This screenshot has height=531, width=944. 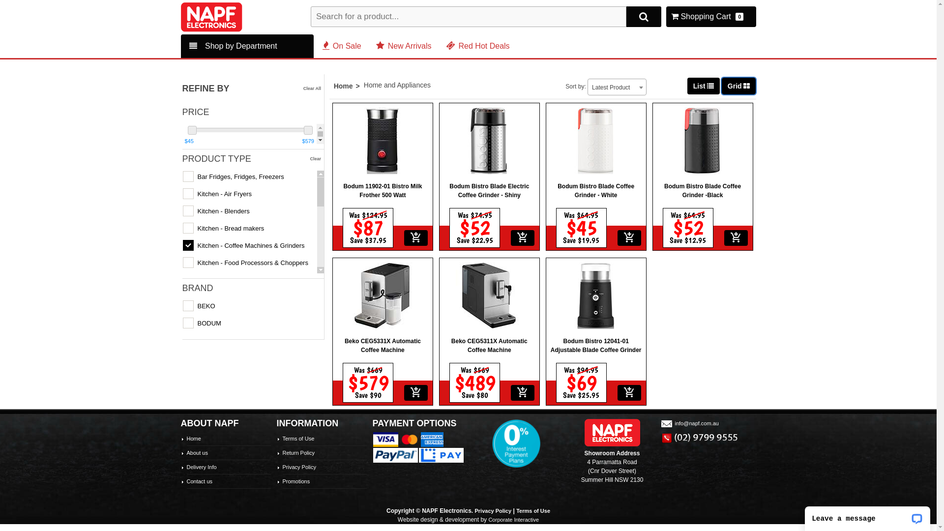 I want to click on Delivery Info, so click(x=202, y=467).